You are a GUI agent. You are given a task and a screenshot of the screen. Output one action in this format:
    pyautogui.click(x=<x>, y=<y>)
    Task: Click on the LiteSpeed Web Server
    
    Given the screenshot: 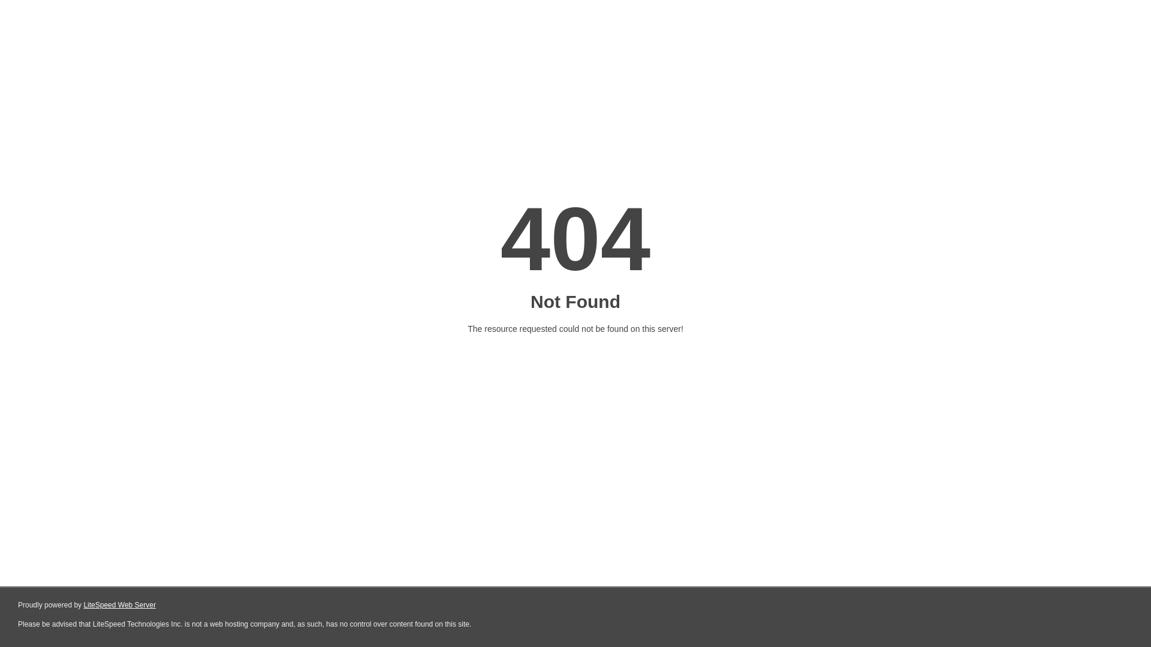 What is the action you would take?
    pyautogui.click(x=120, y=605)
    